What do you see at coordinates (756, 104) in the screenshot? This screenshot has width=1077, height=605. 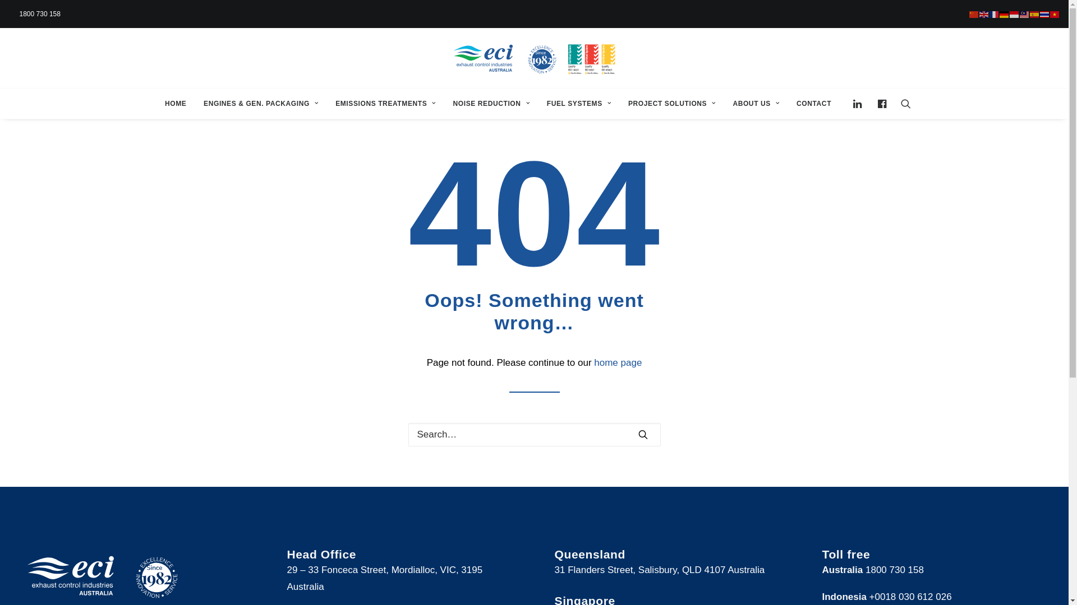 I see `ABOUT US` at bounding box center [756, 104].